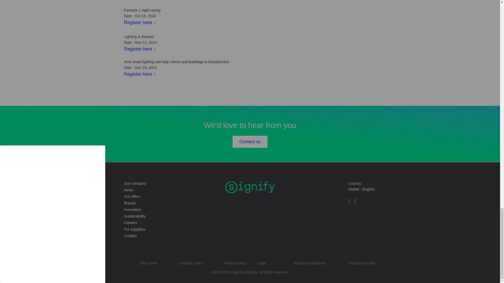 This screenshot has height=283, width=504. What do you see at coordinates (173, 190) in the screenshot?
I see `News` at bounding box center [173, 190].